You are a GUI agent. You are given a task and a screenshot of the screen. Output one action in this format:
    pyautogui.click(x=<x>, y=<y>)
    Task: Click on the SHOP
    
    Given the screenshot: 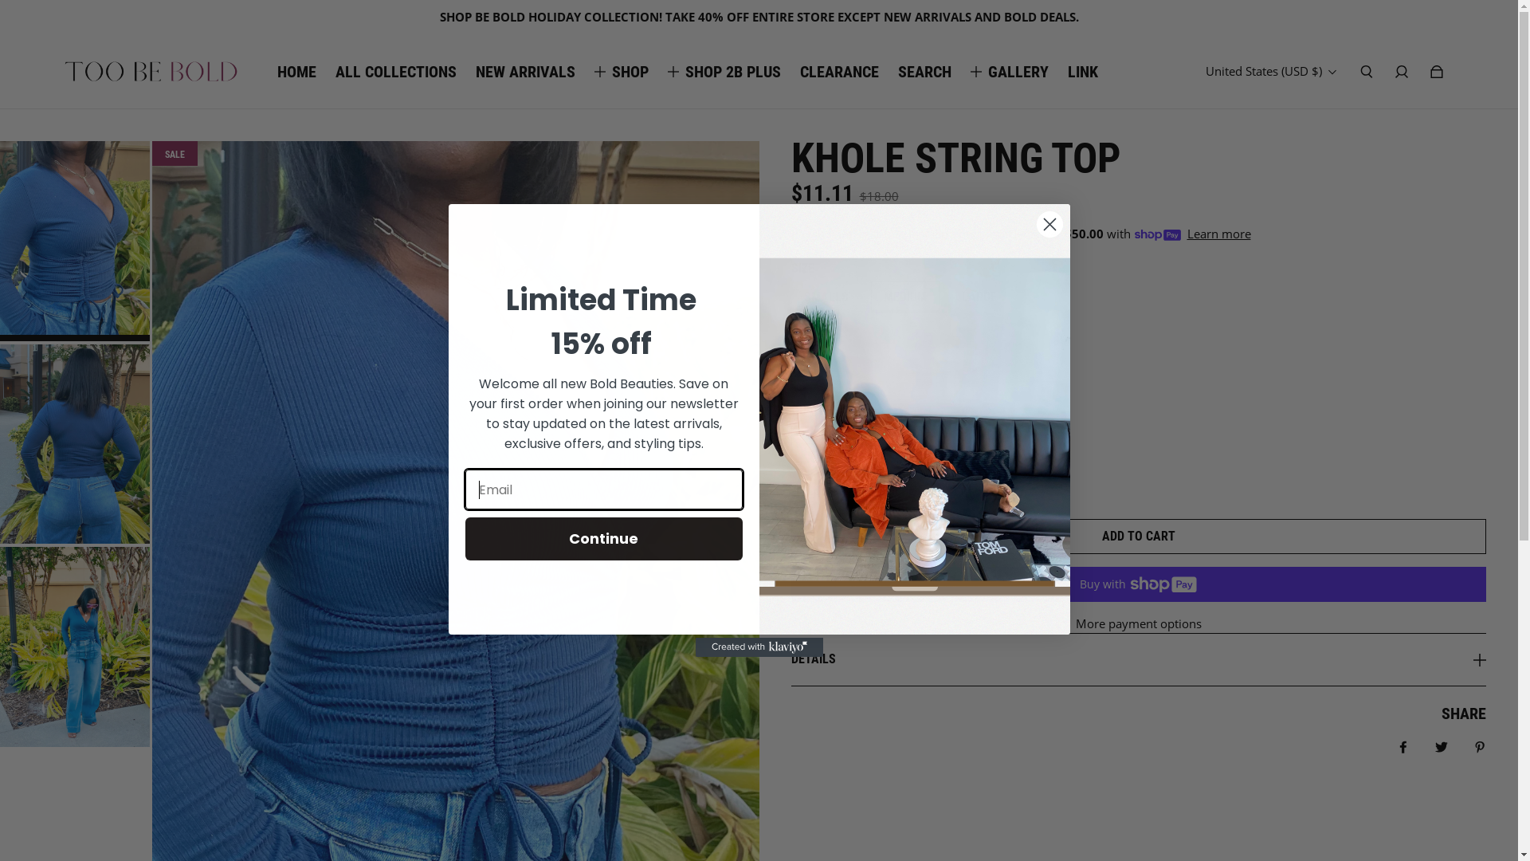 What is the action you would take?
    pyautogui.click(x=630, y=72)
    